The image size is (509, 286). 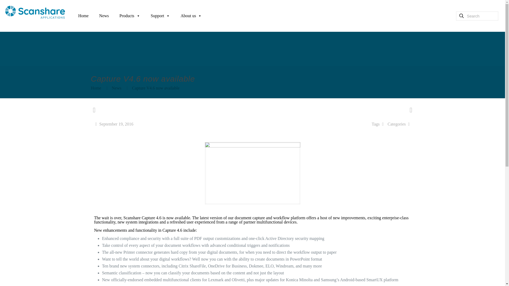 I want to click on Support, so click(x=161, y=16).